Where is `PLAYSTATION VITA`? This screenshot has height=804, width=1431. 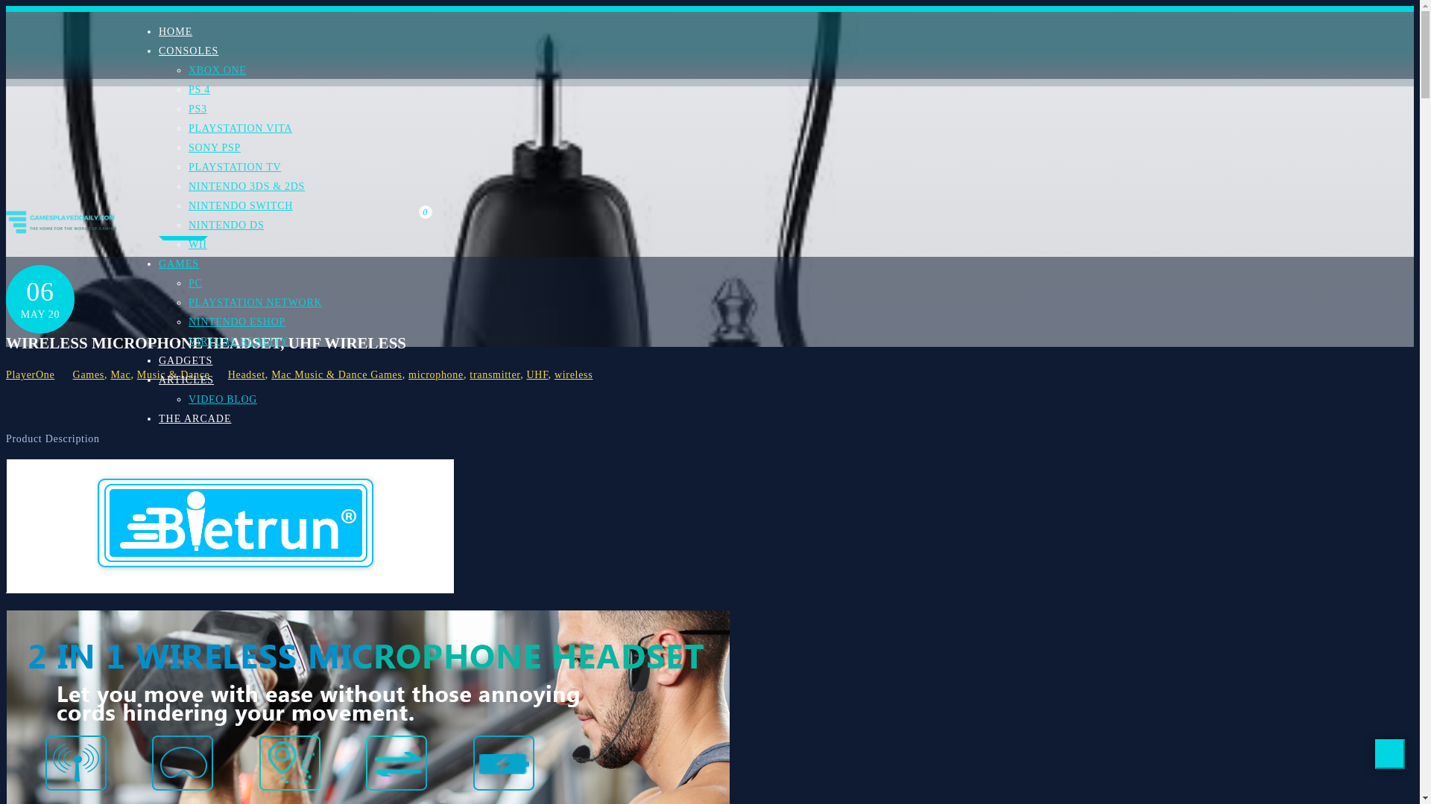
PLAYSTATION VITA is located at coordinates (240, 128).